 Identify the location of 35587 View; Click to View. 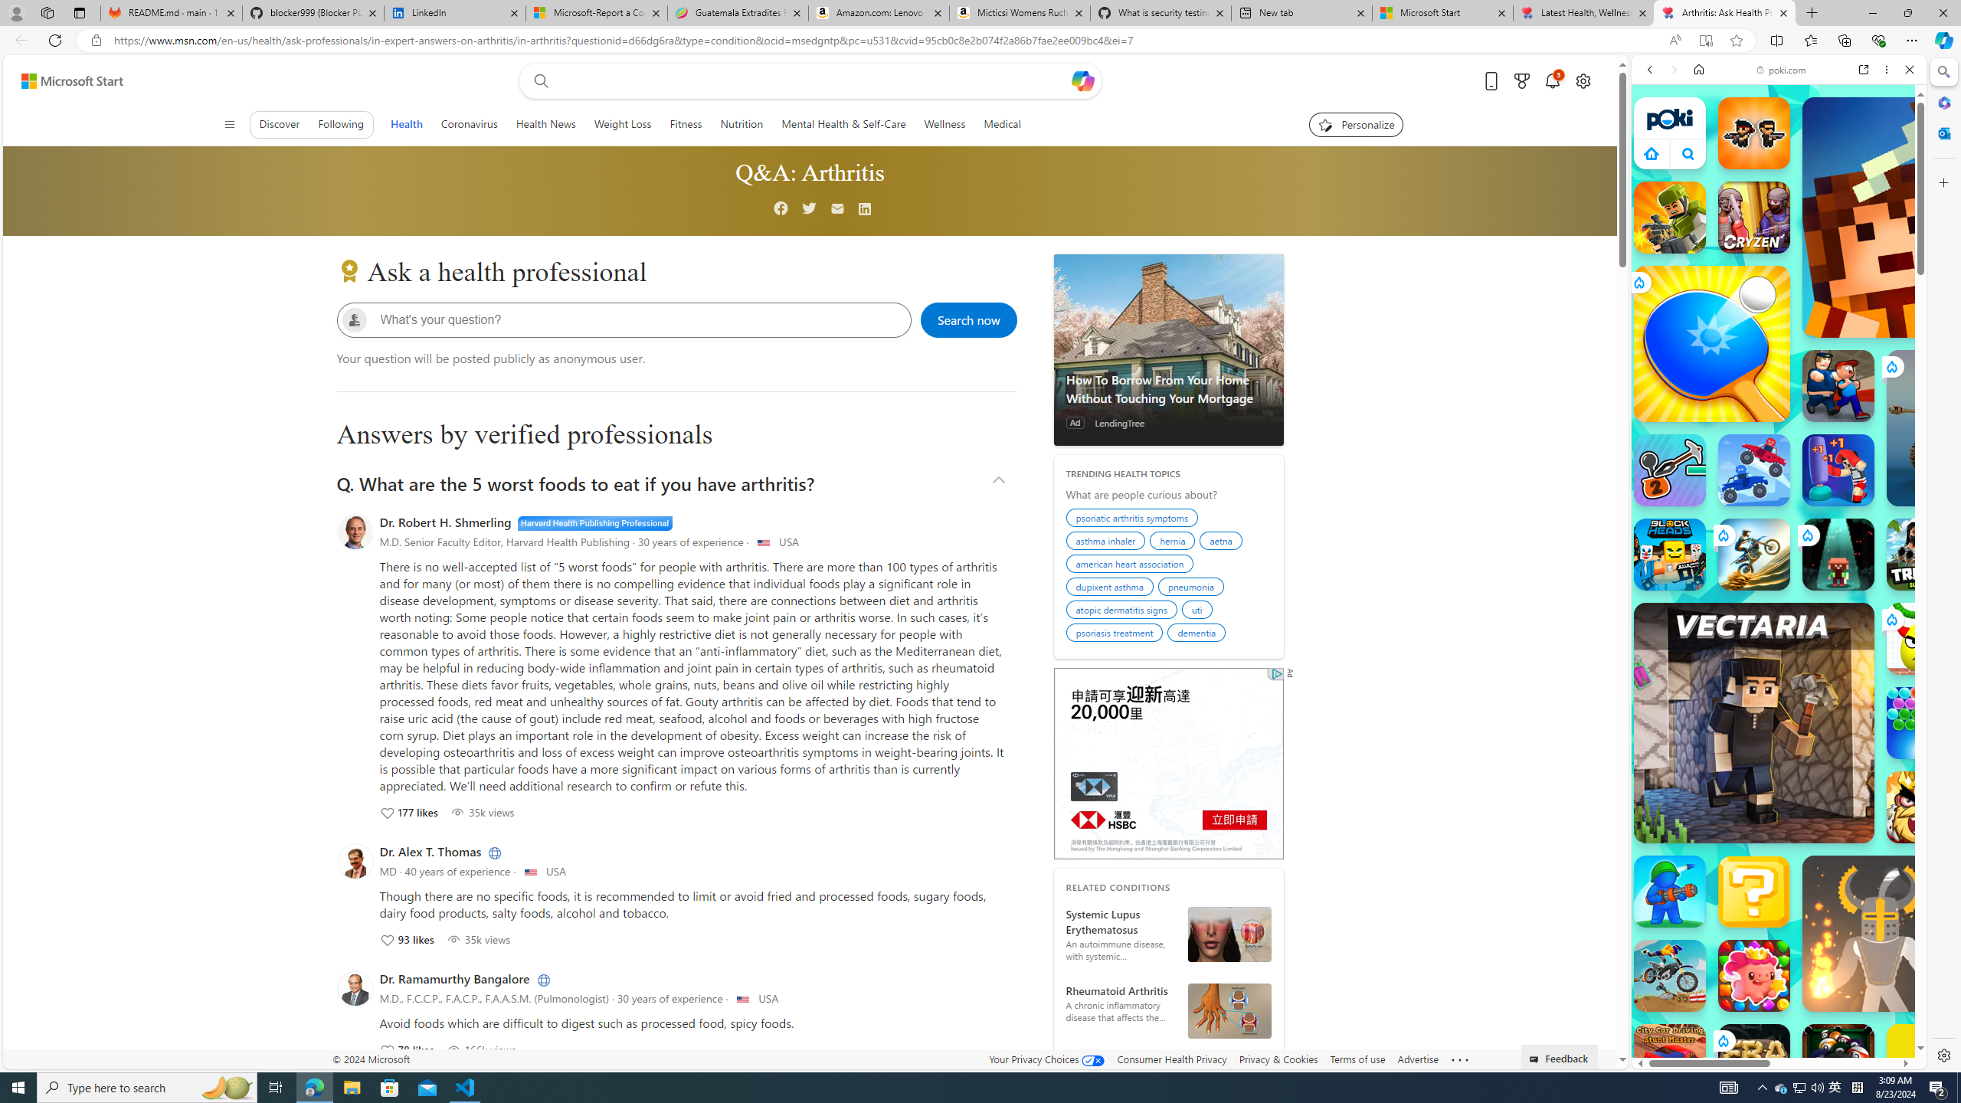
(481, 813).